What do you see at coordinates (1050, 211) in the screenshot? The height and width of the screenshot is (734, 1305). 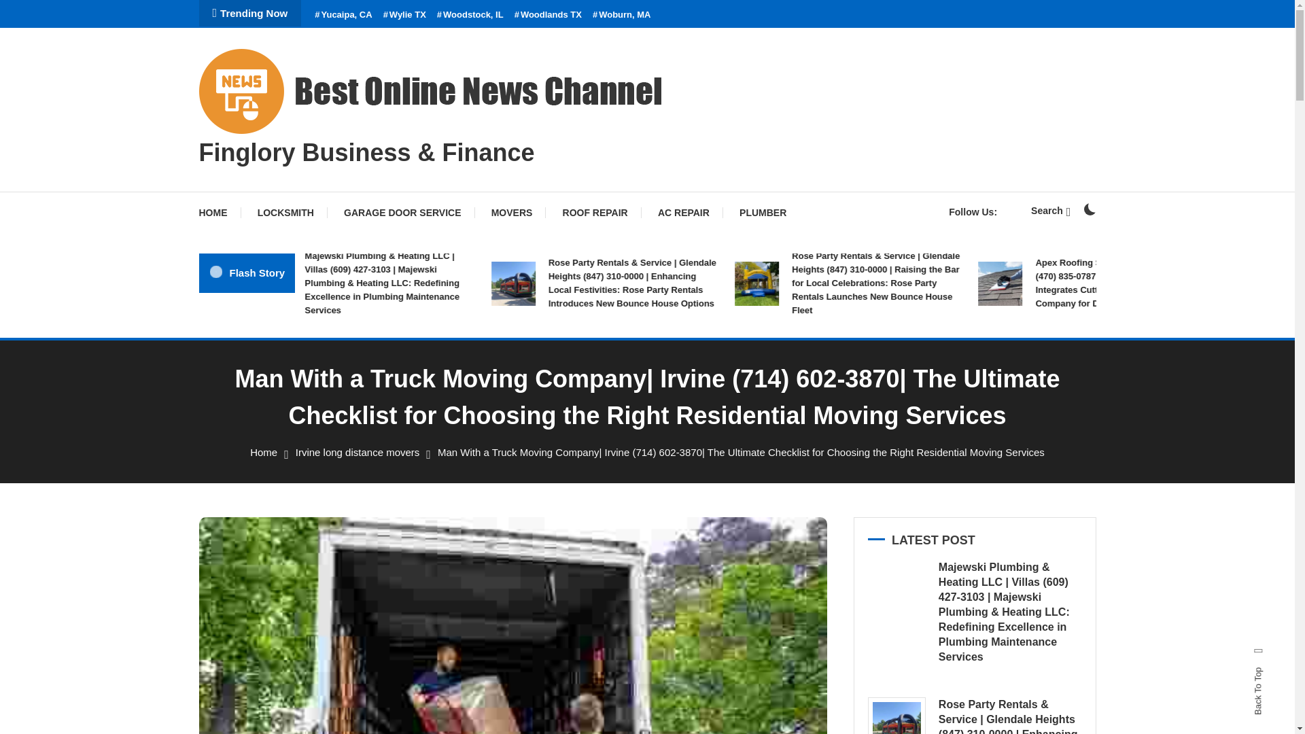 I see `Search` at bounding box center [1050, 211].